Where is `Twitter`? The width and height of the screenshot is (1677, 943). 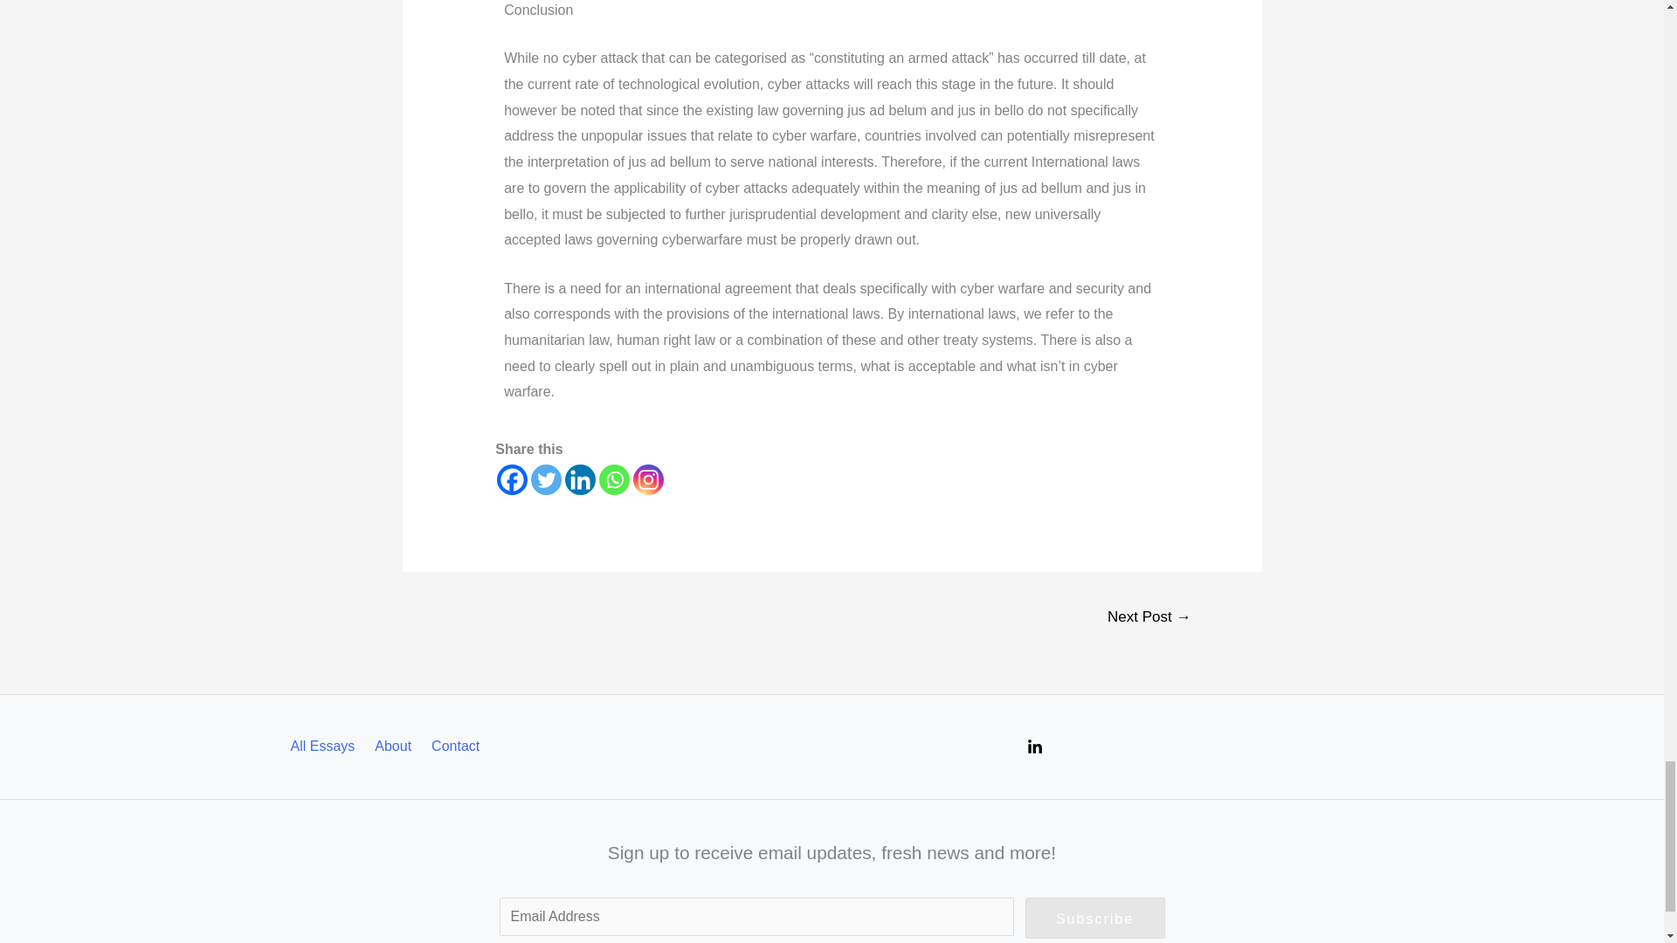 Twitter is located at coordinates (547, 480).